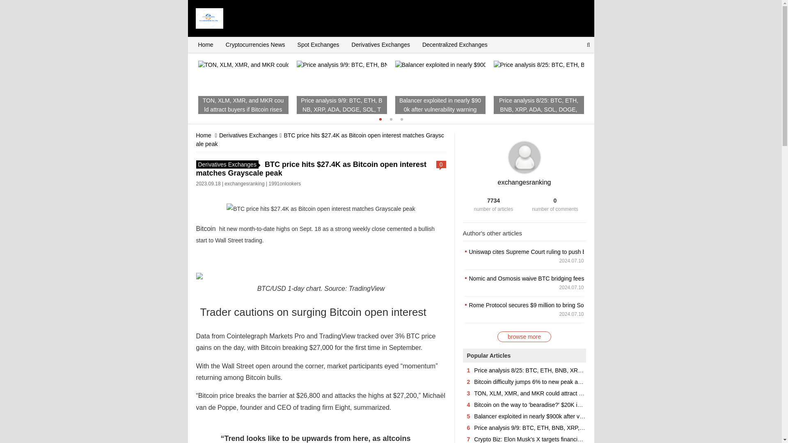 The width and height of the screenshot is (788, 443). I want to click on Spot Exchanges, so click(318, 44).